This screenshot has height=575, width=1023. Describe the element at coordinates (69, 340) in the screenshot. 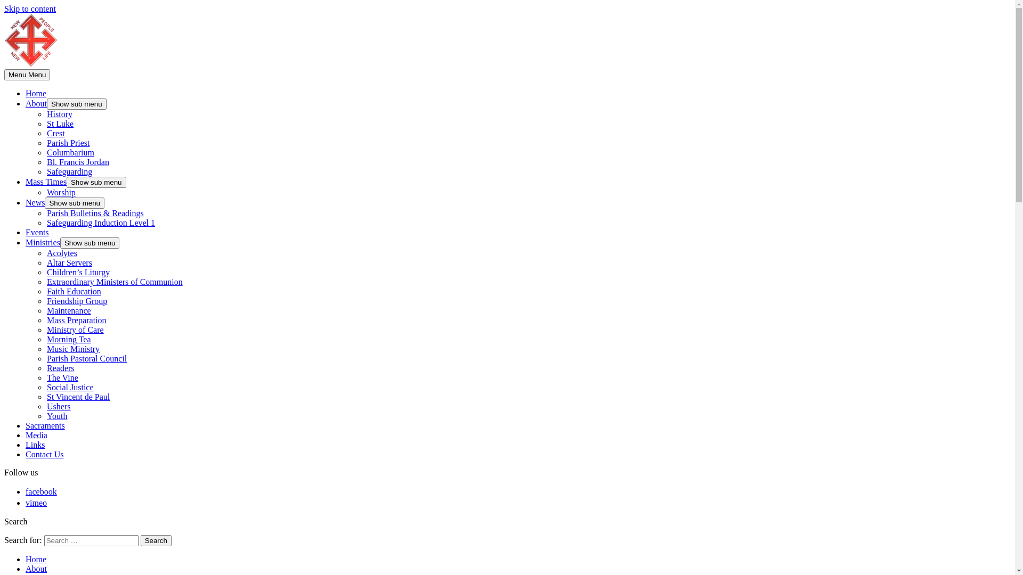

I see `Morning Tea` at that location.